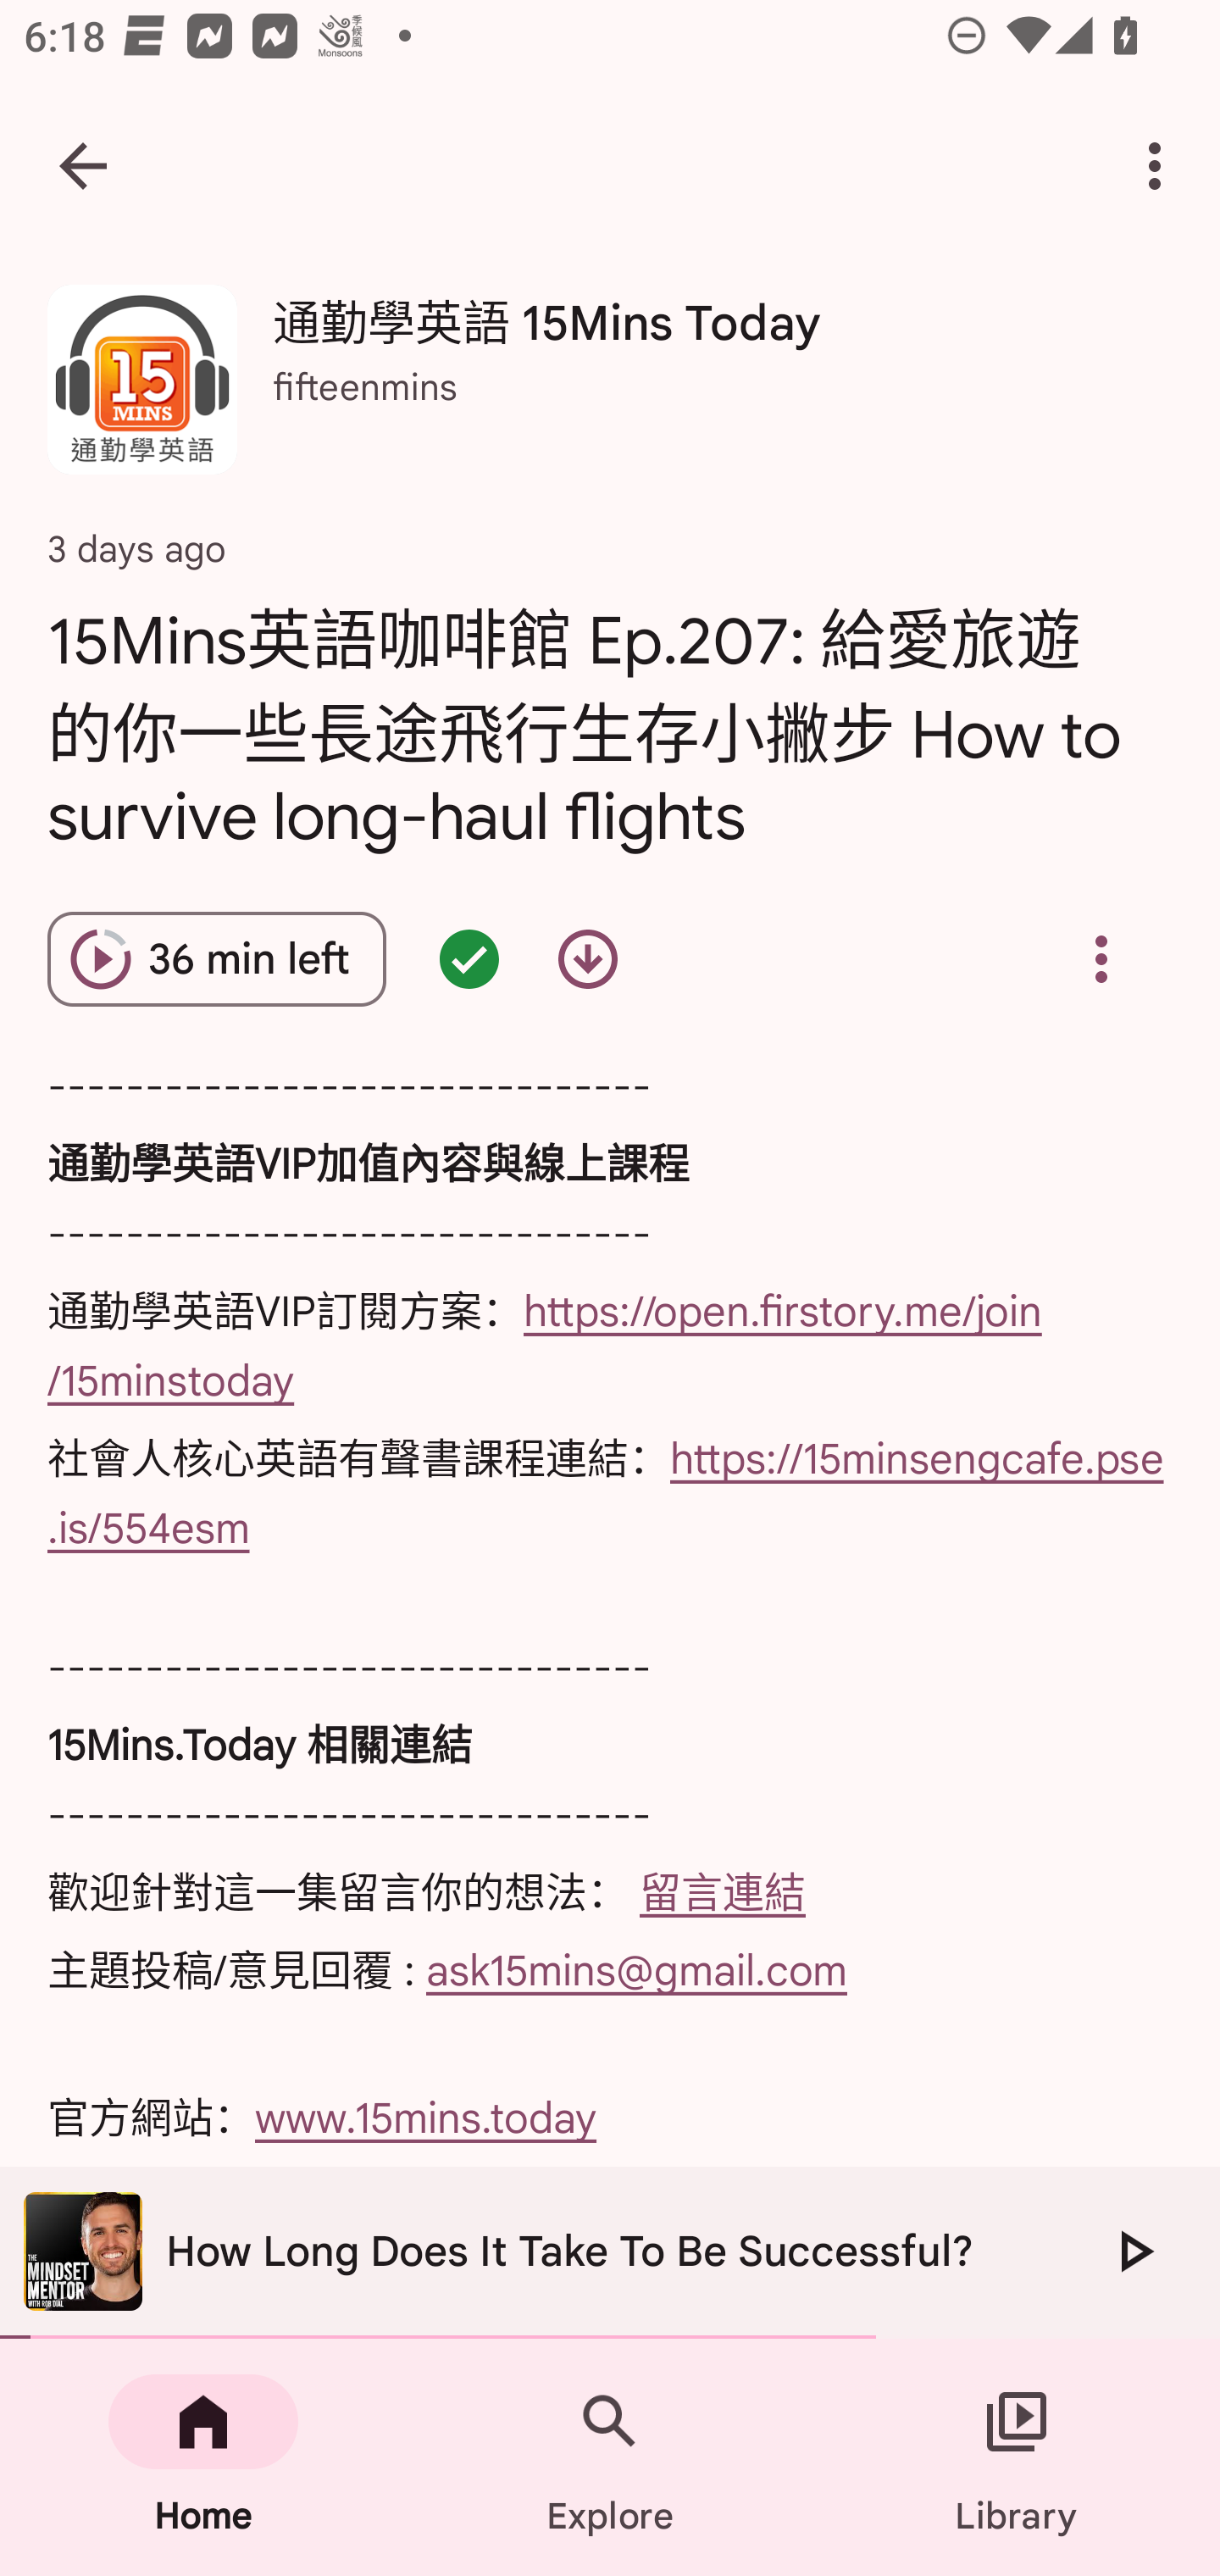  Describe the element at coordinates (1101, 959) in the screenshot. I see `Overflow menu` at that location.